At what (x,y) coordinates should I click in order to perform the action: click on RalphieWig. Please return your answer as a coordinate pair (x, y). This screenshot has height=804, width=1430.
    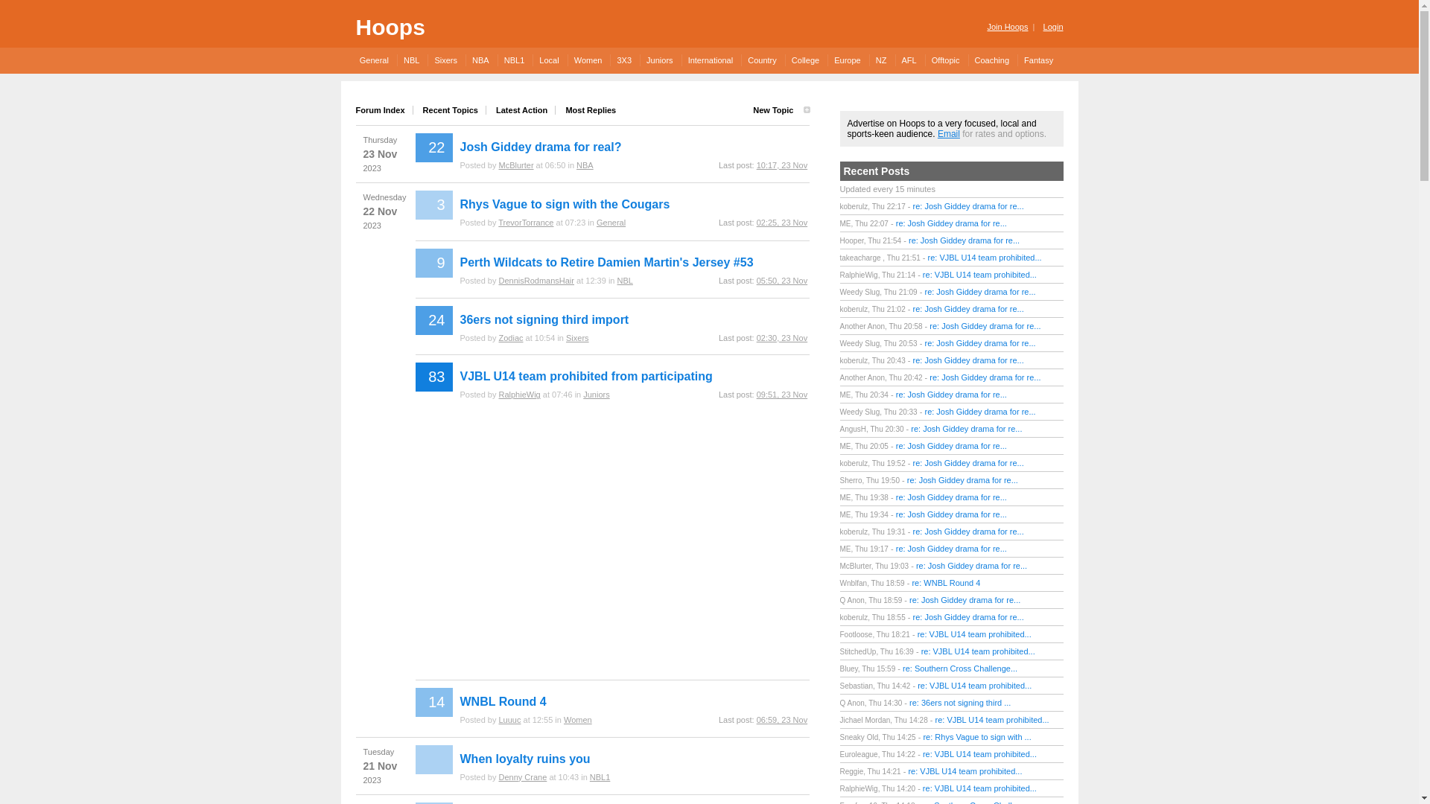
    Looking at the image, I should click on (859, 275).